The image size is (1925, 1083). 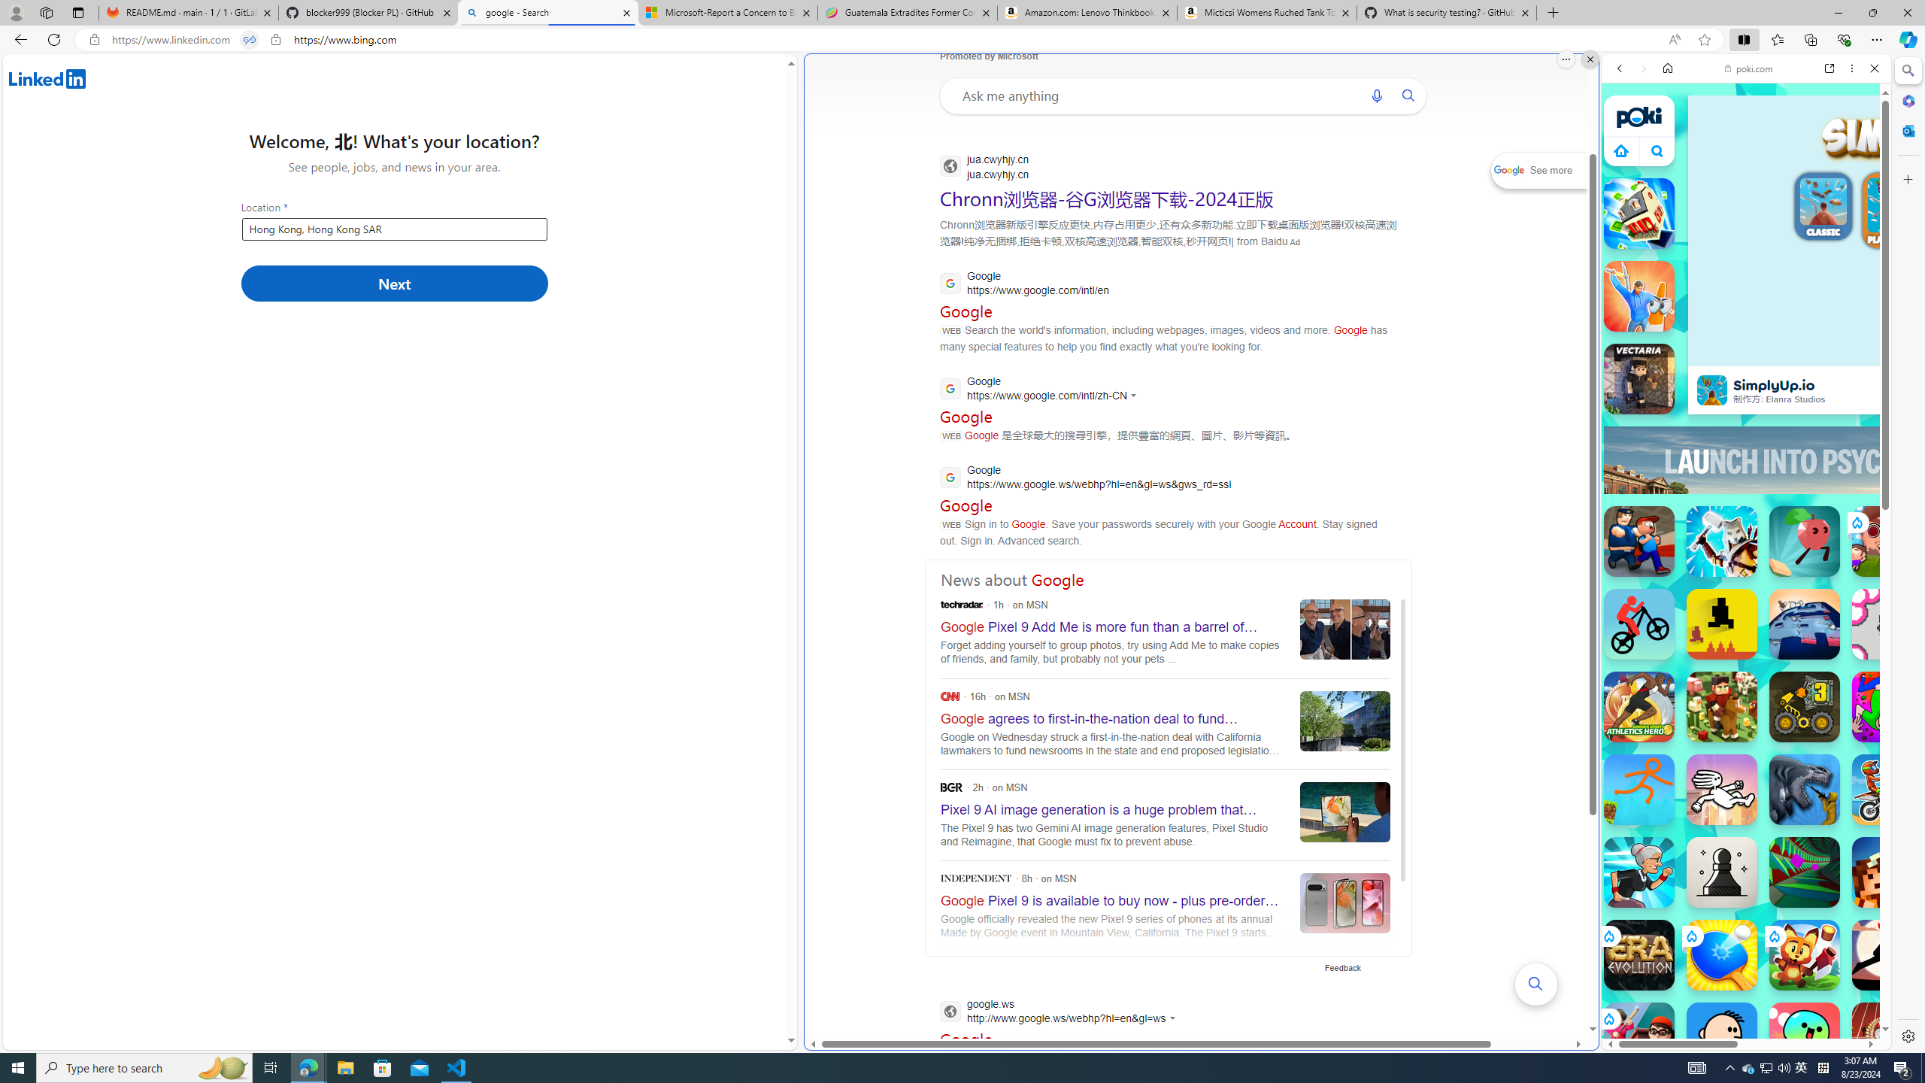 I want to click on Lurkers.io, so click(x=1887, y=872).